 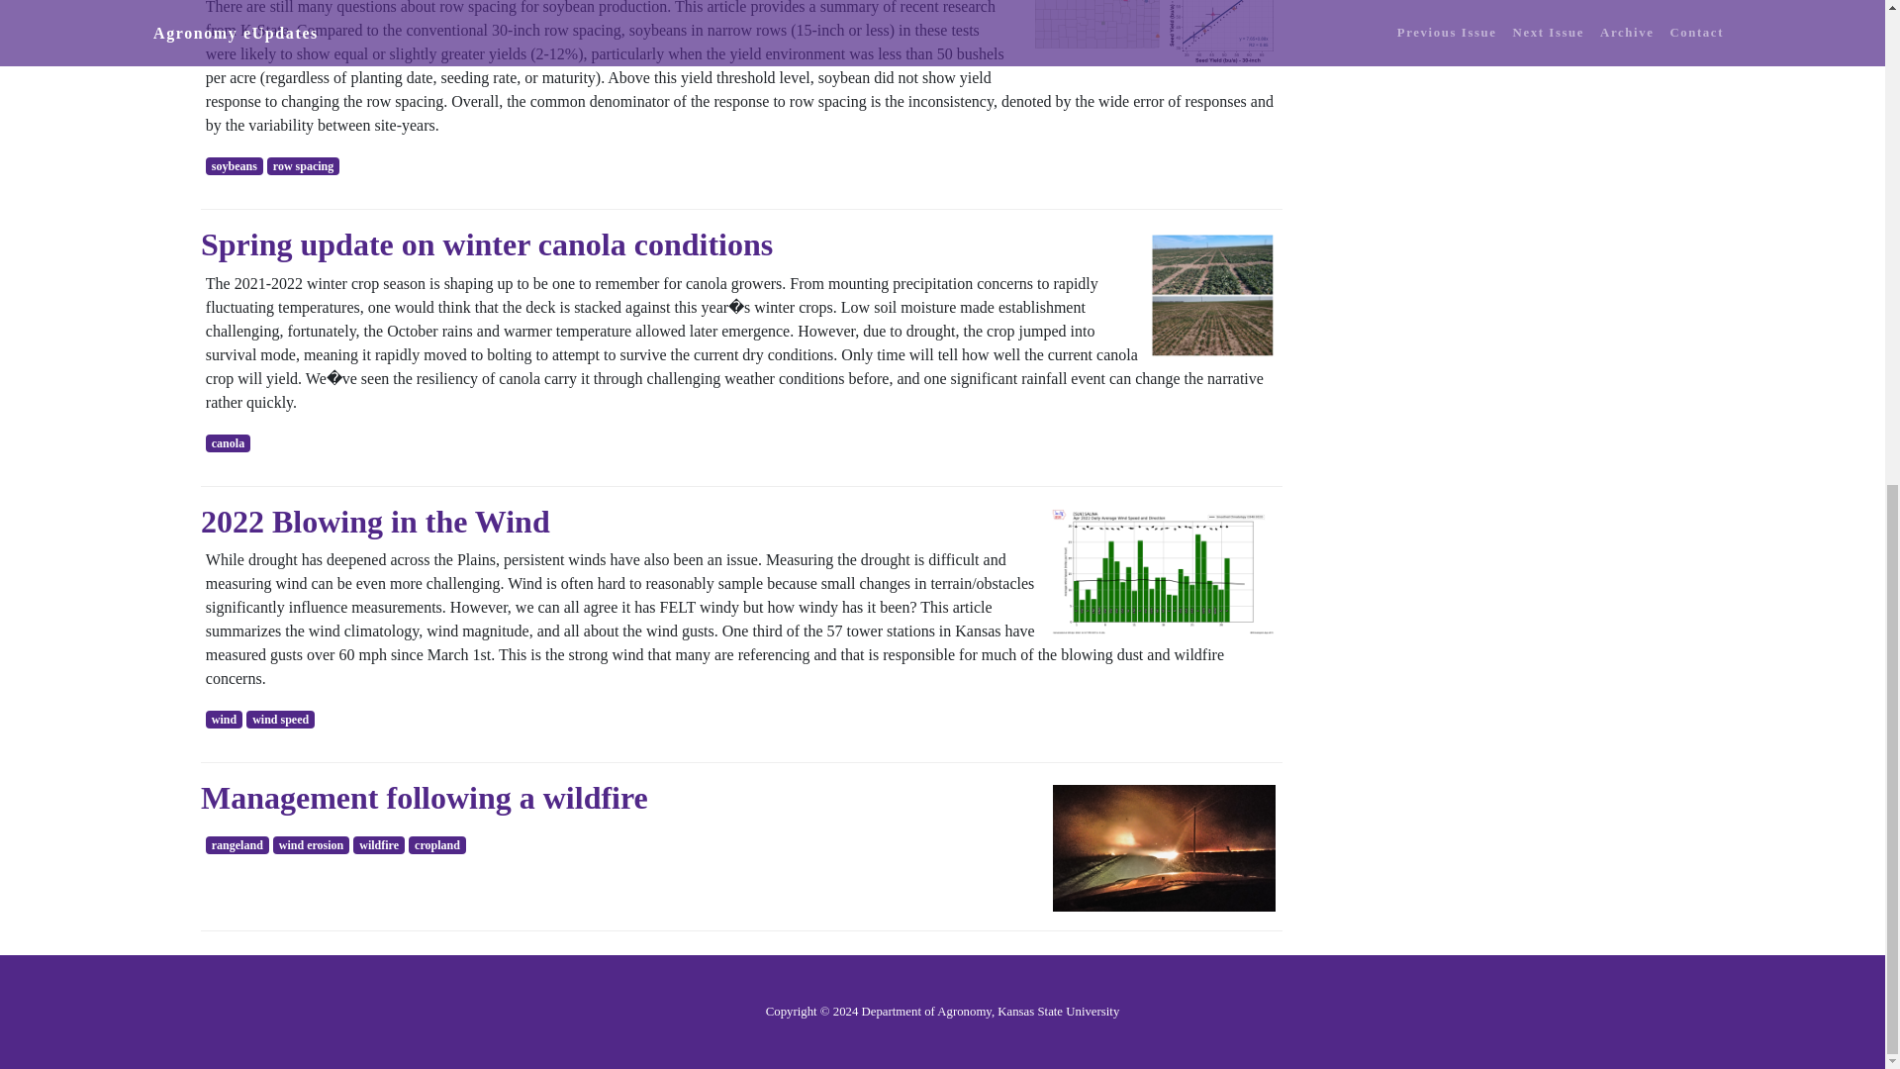 What do you see at coordinates (376, 521) in the screenshot?
I see `2022 Blowing in the Wind` at bounding box center [376, 521].